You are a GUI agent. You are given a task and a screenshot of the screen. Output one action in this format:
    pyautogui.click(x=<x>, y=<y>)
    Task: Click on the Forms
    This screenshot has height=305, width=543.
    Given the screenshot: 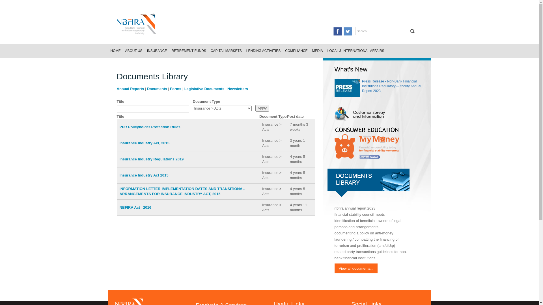 What is the action you would take?
    pyautogui.click(x=176, y=89)
    